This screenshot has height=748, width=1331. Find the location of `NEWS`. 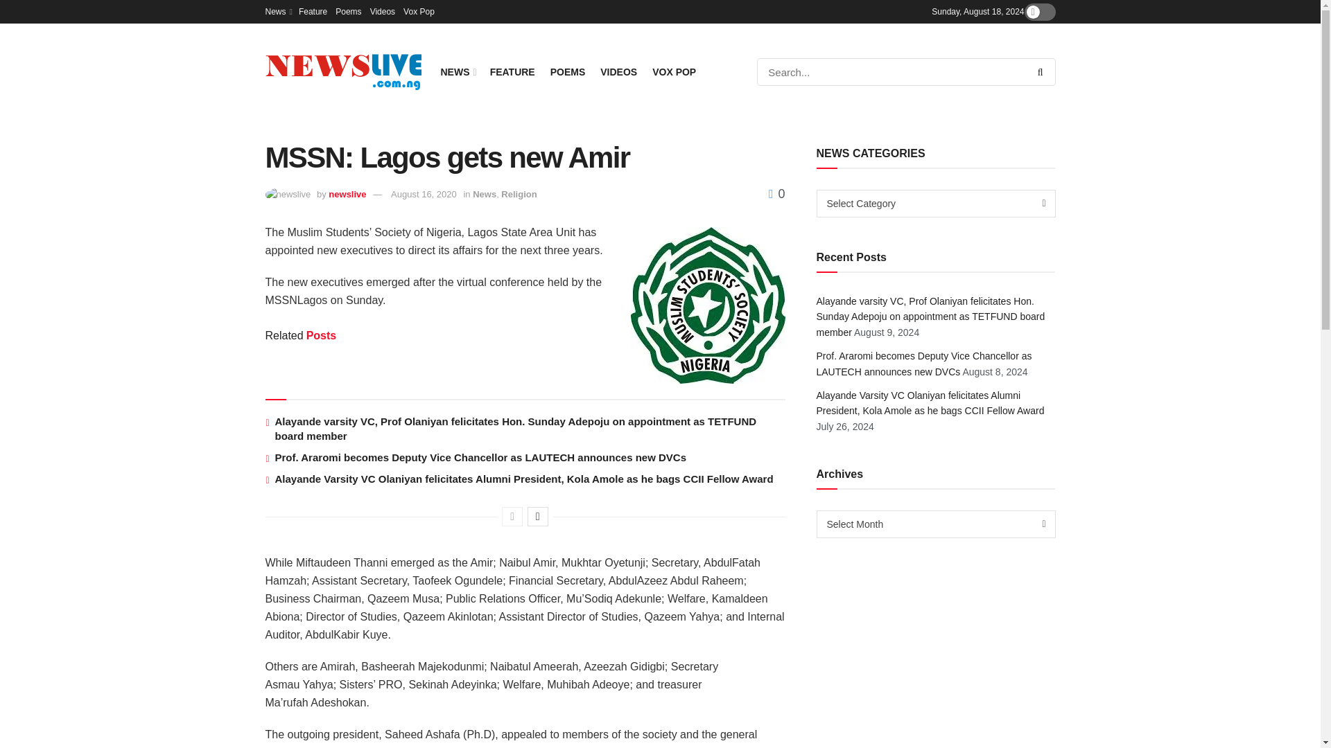

NEWS is located at coordinates (458, 71).